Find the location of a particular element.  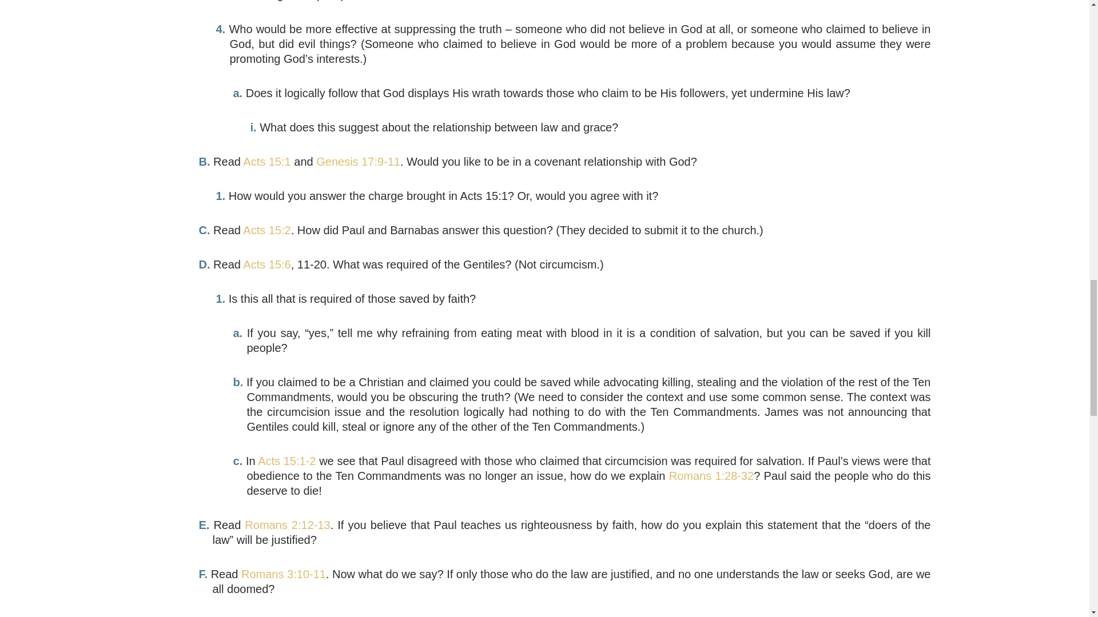

Acts 15:1 is located at coordinates (266, 161).